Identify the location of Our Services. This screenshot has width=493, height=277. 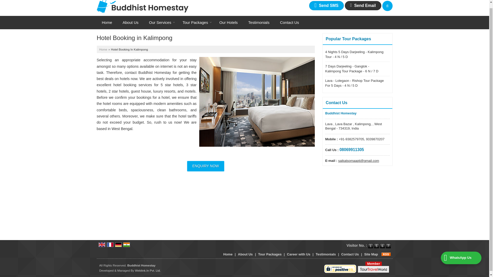
(160, 23).